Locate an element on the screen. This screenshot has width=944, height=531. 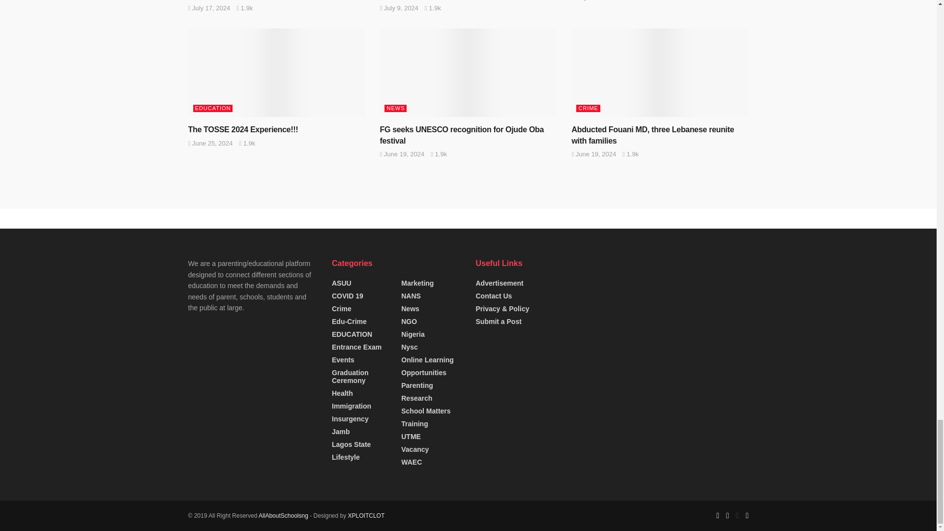
Education  is located at coordinates (283, 516).